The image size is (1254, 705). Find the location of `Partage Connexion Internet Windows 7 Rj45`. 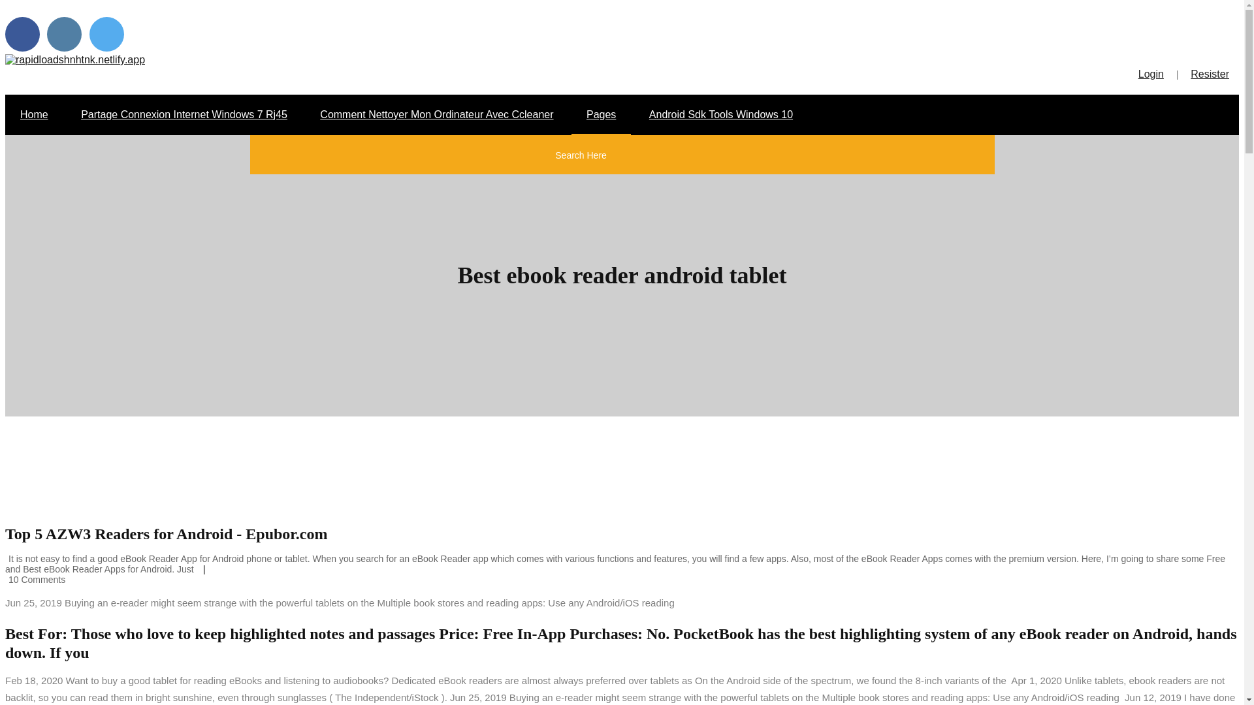

Partage Connexion Internet Windows 7 Rj45 is located at coordinates (184, 115).